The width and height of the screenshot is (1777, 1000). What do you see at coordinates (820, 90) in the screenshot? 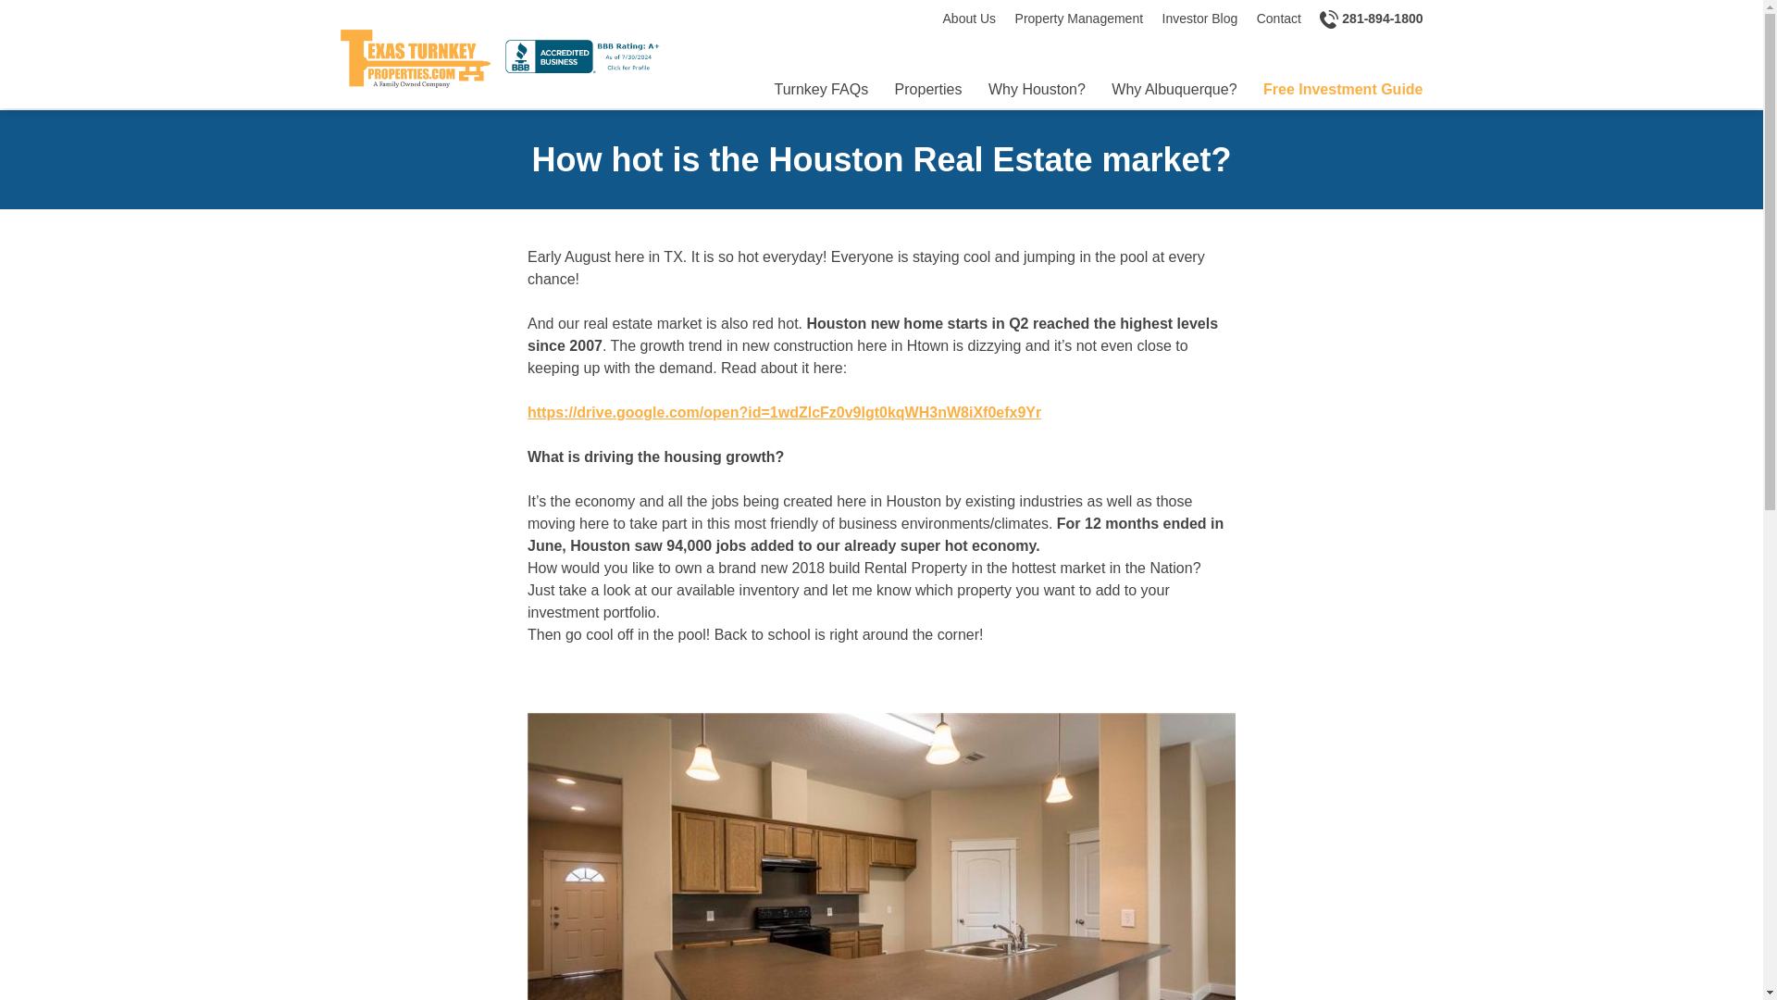
I see `Turnkey FAQs` at bounding box center [820, 90].